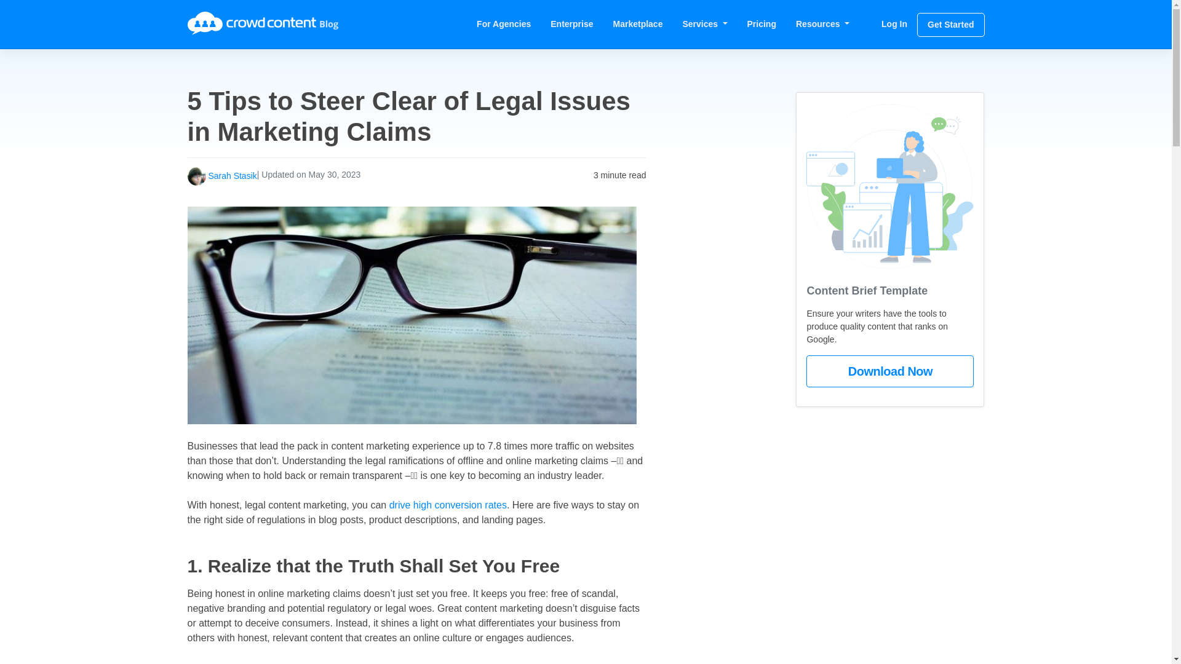 This screenshot has width=1181, height=664. What do you see at coordinates (823, 23) in the screenshot?
I see `Resources` at bounding box center [823, 23].